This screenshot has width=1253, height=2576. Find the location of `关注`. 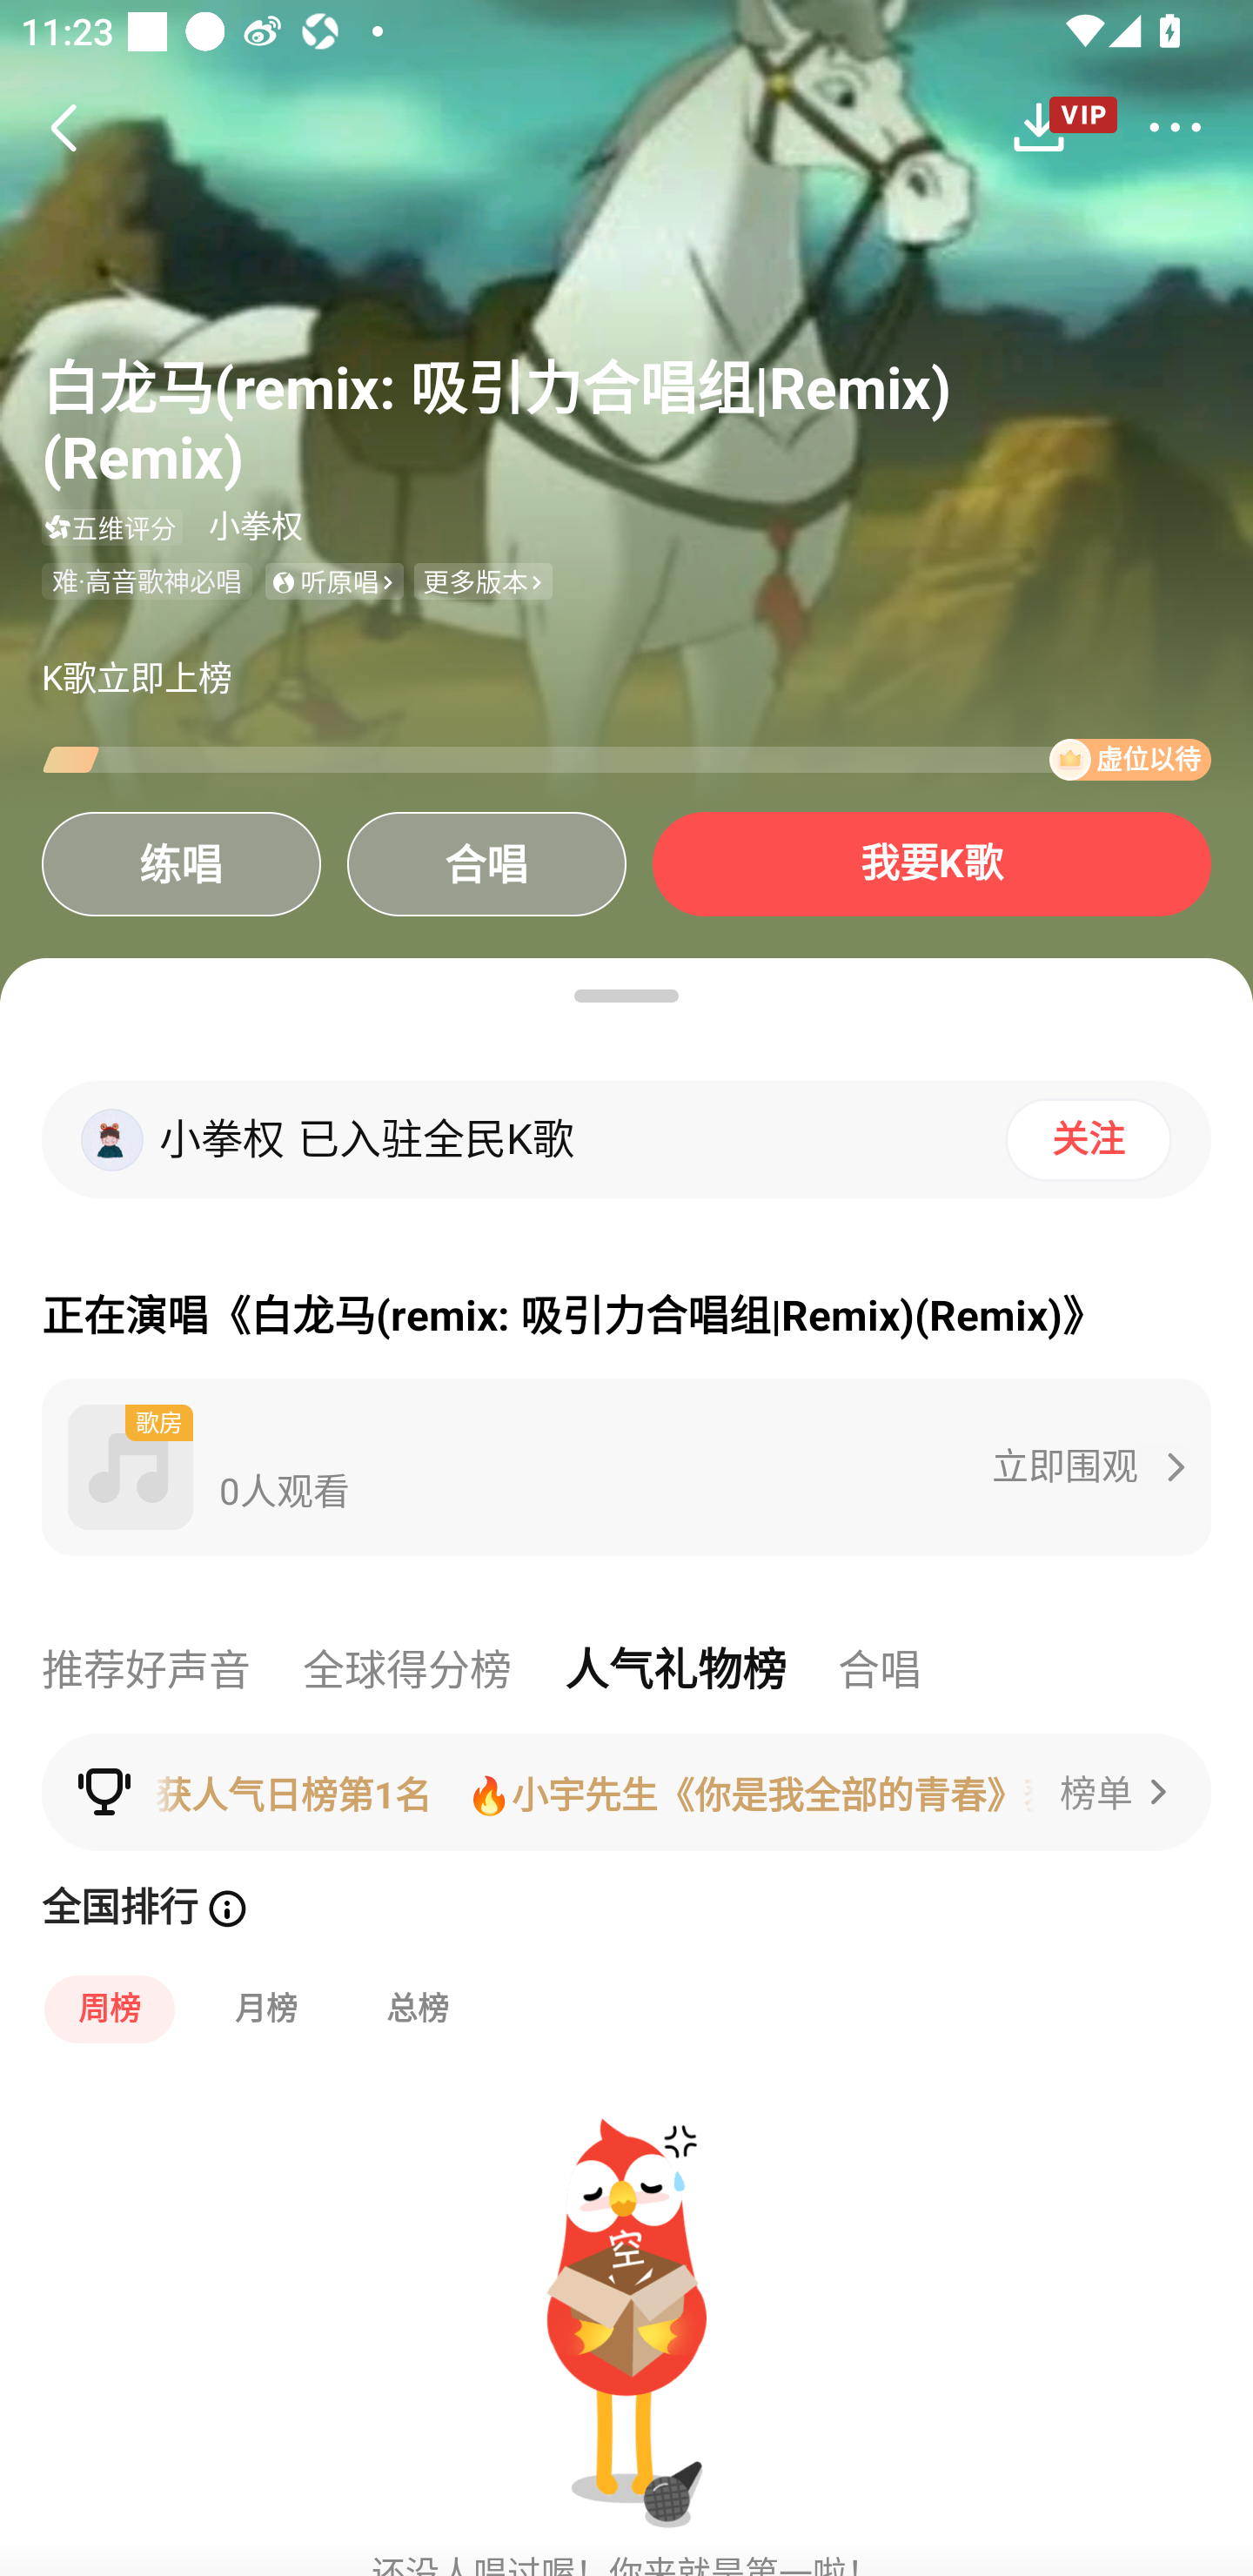

关注 is located at coordinates (1088, 1139).